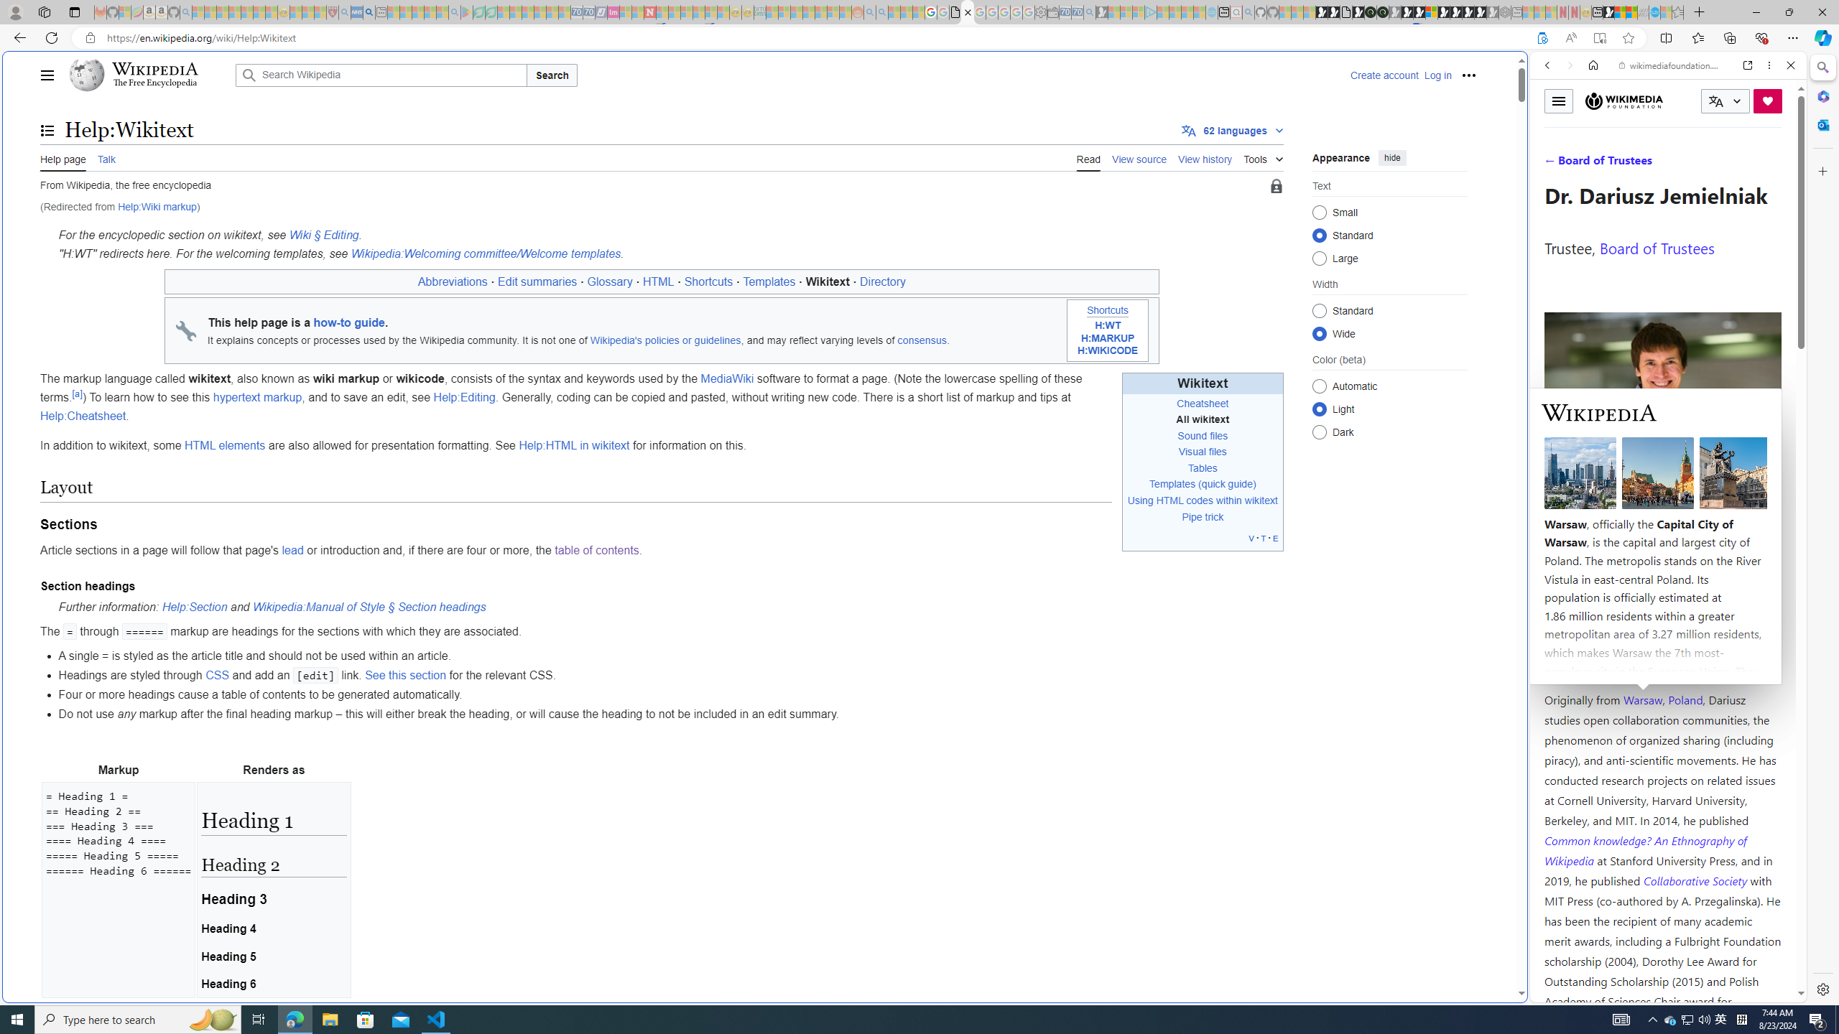 This screenshot has width=1839, height=1034. I want to click on Directory, so click(884, 281).